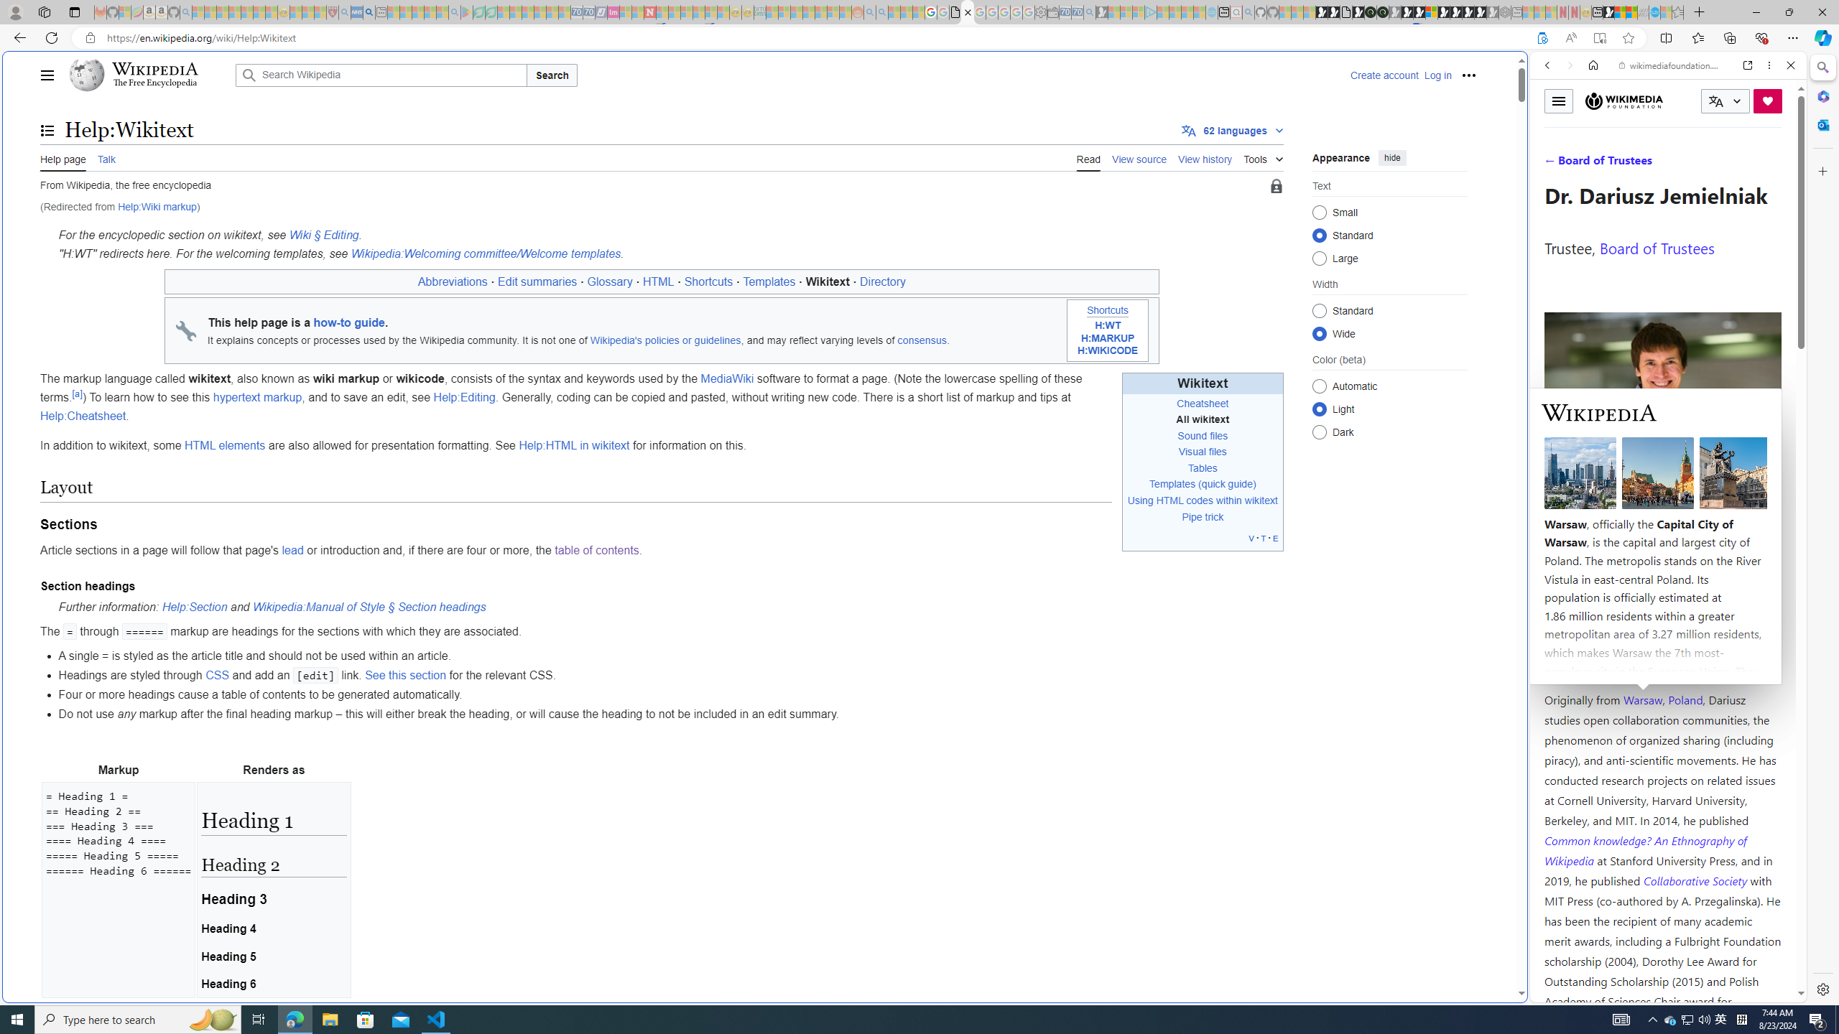 This screenshot has width=1839, height=1034. I want to click on Directory, so click(884, 281).